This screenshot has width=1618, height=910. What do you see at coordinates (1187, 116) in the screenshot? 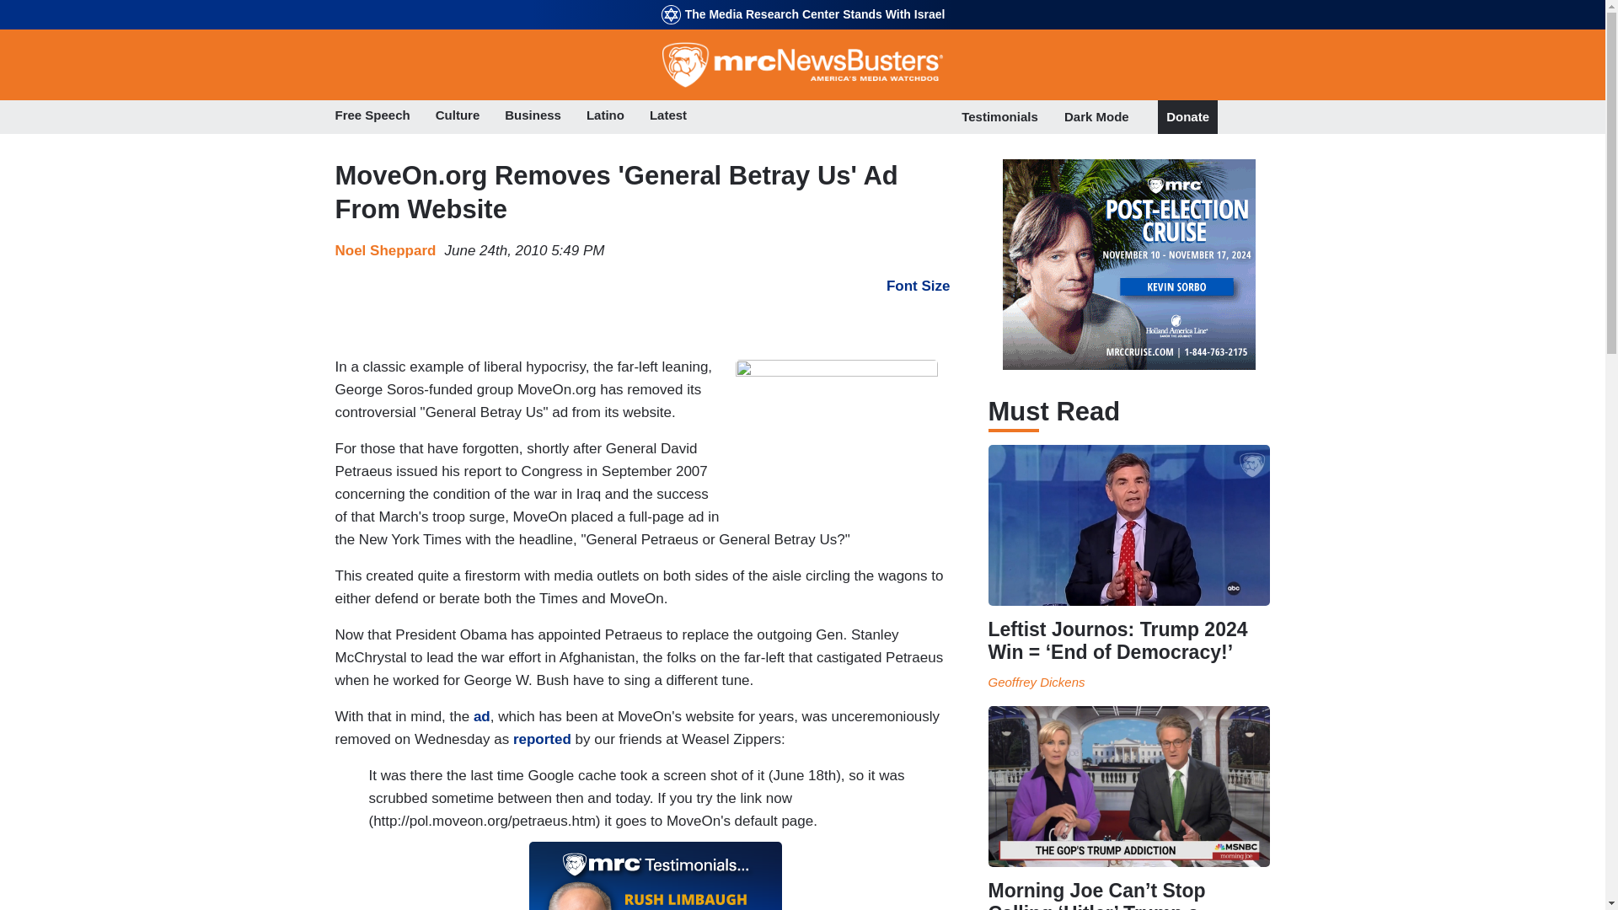
I see `Donate` at bounding box center [1187, 116].